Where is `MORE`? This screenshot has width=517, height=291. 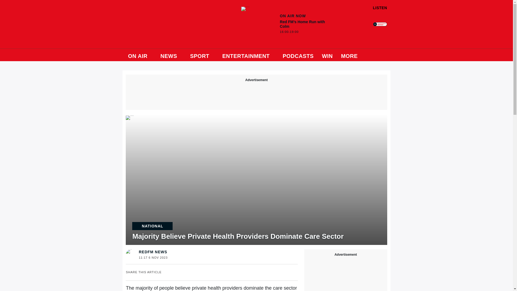
MORE is located at coordinates (351, 55).